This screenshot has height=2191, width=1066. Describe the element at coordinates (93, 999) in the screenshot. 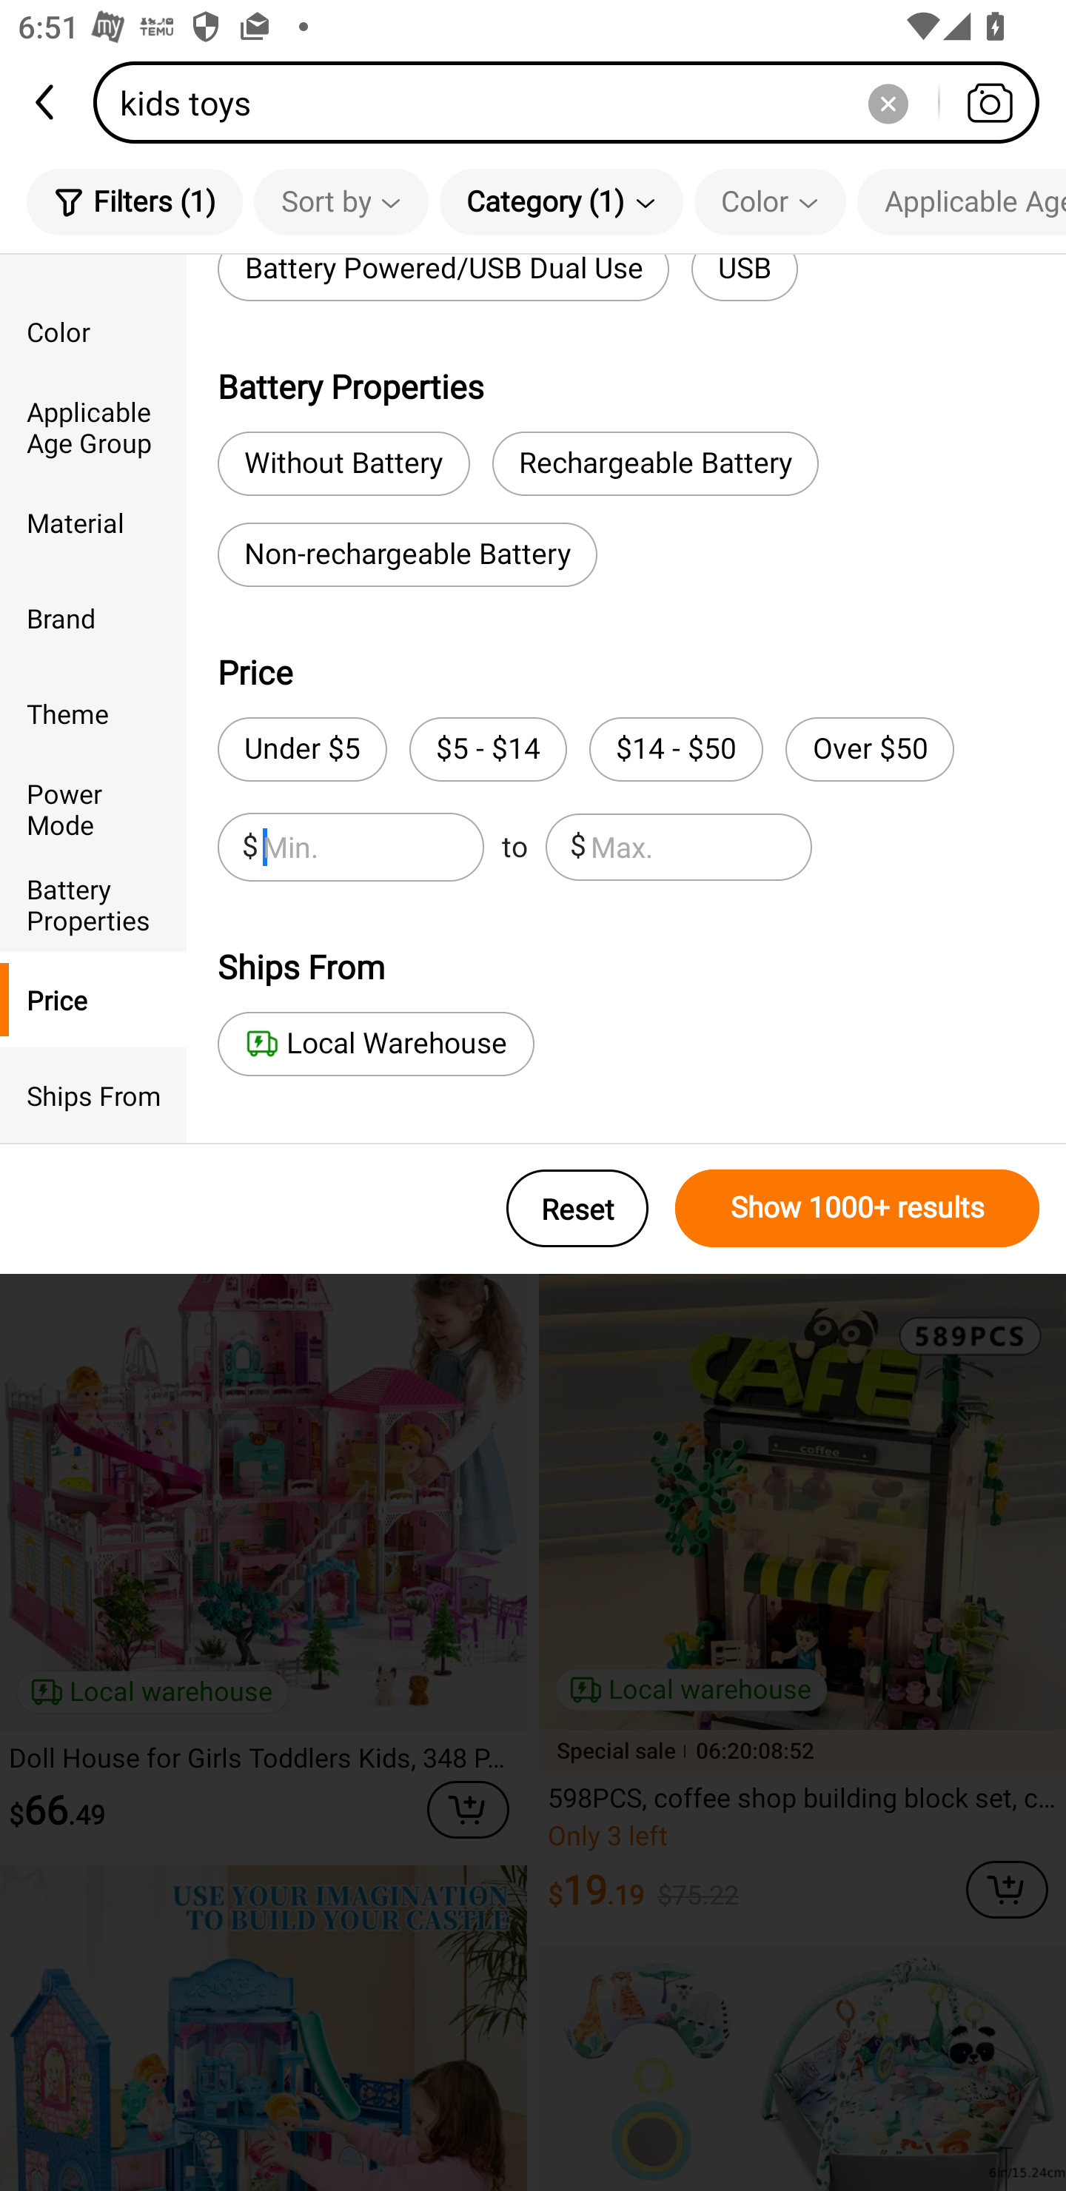

I see `Price` at that location.